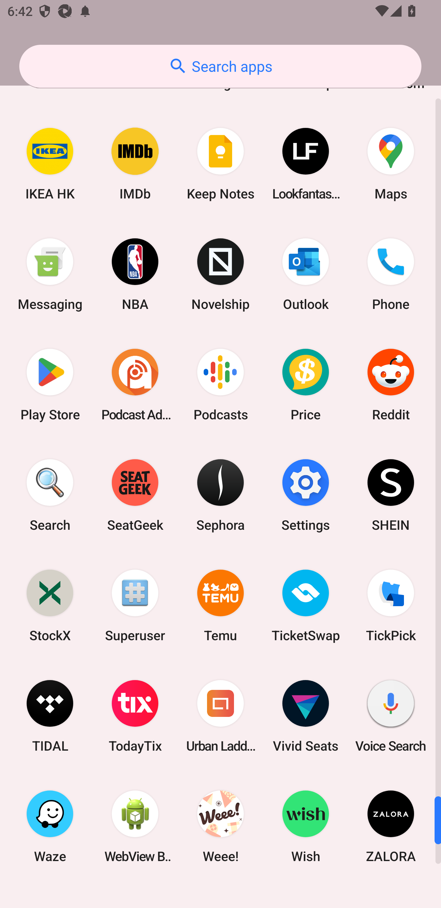 The height and width of the screenshot is (908, 441). I want to click on Novelship, so click(221, 274).